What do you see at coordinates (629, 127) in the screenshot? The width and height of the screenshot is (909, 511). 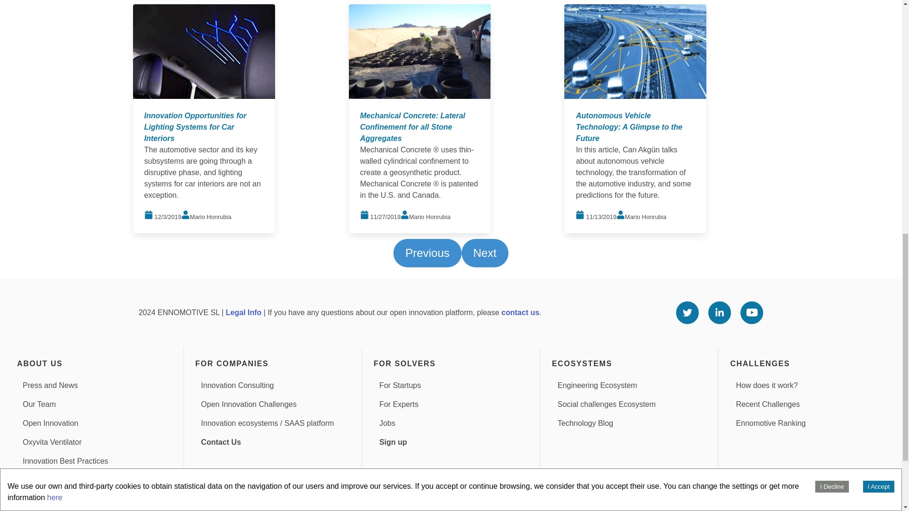 I see `Autonomous Vehicle Technology: A Glimpse to the Future` at bounding box center [629, 127].